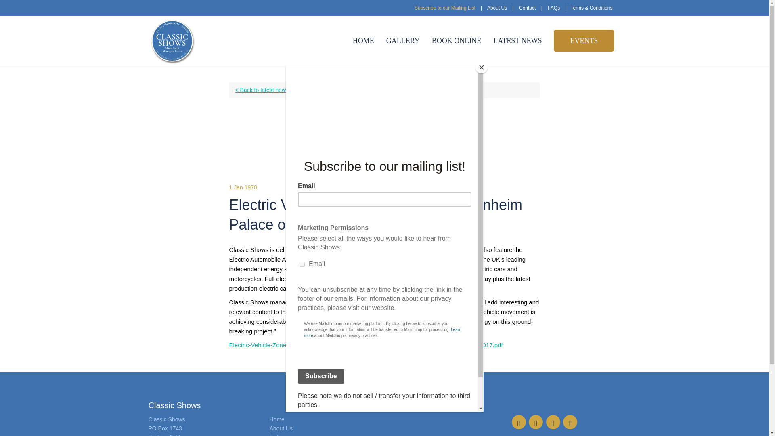  What do you see at coordinates (279, 435) in the screenshot?
I see `Gallery` at bounding box center [279, 435].